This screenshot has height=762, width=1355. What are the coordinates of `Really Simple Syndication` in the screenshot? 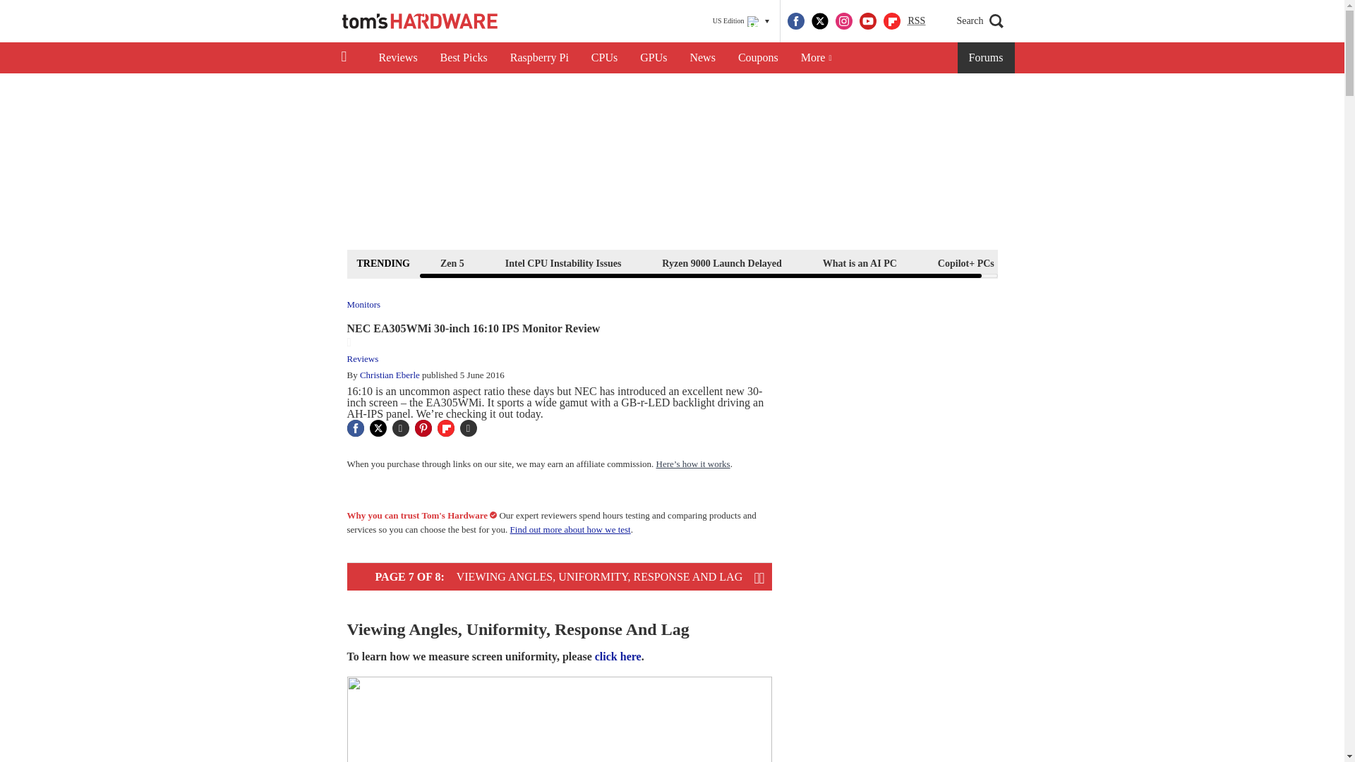 It's located at (916, 20).